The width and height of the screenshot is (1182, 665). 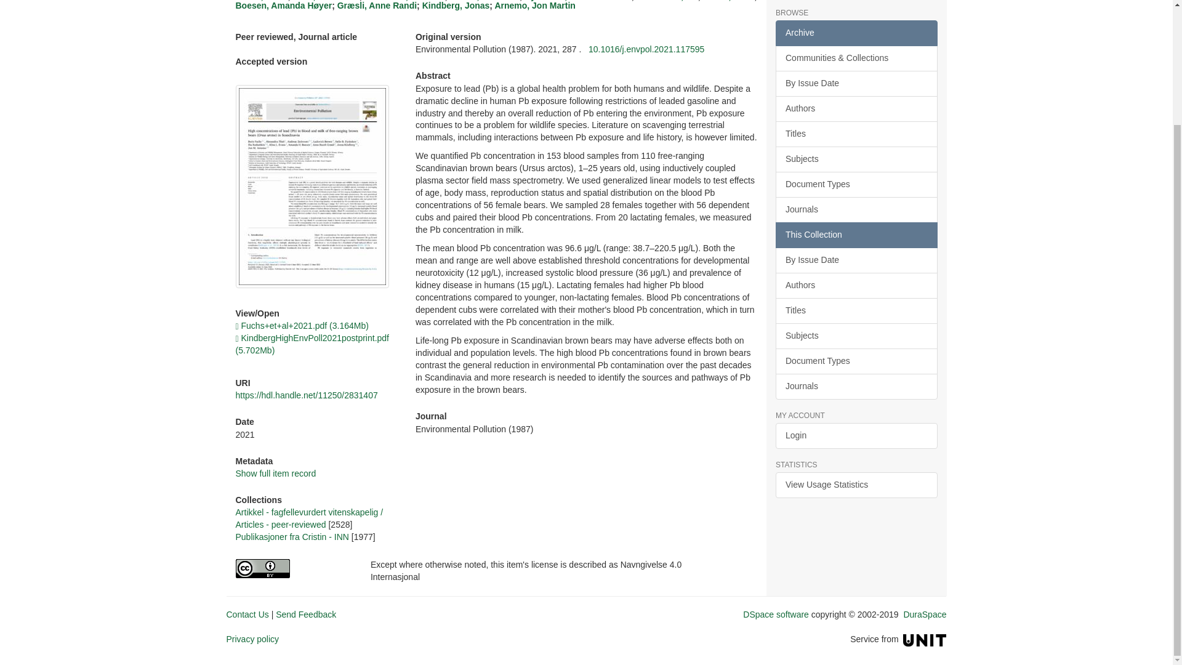 What do you see at coordinates (261, 1) in the screenshot?
I see `Fuchs, Boris` at bounding box center [261, 1].